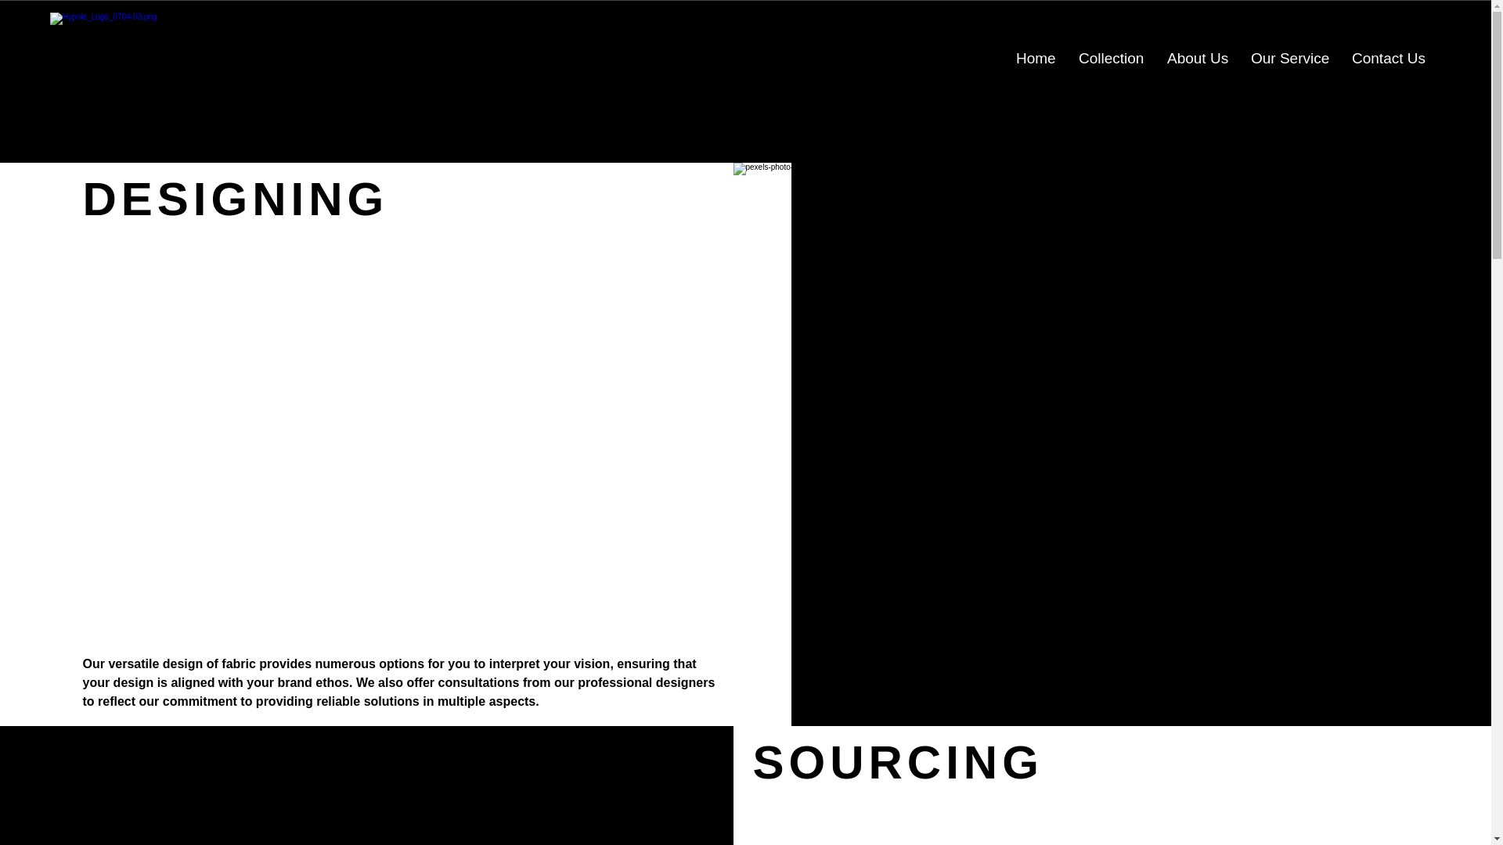 The image size is (1503, 845). I want to click on Contact Us, so click(1387, 58).